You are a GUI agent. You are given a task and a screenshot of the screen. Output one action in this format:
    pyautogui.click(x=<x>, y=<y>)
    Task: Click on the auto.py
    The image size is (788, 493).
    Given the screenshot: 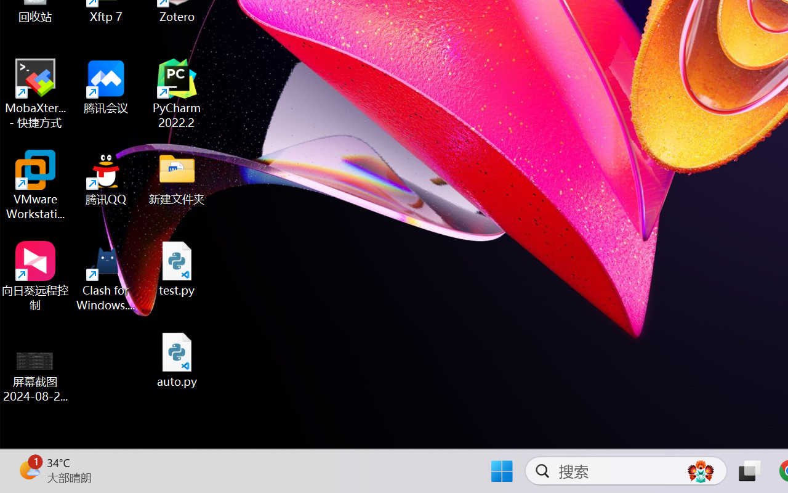 What is the action you would take?
    pyautogui.click(x=177, y=360)
    